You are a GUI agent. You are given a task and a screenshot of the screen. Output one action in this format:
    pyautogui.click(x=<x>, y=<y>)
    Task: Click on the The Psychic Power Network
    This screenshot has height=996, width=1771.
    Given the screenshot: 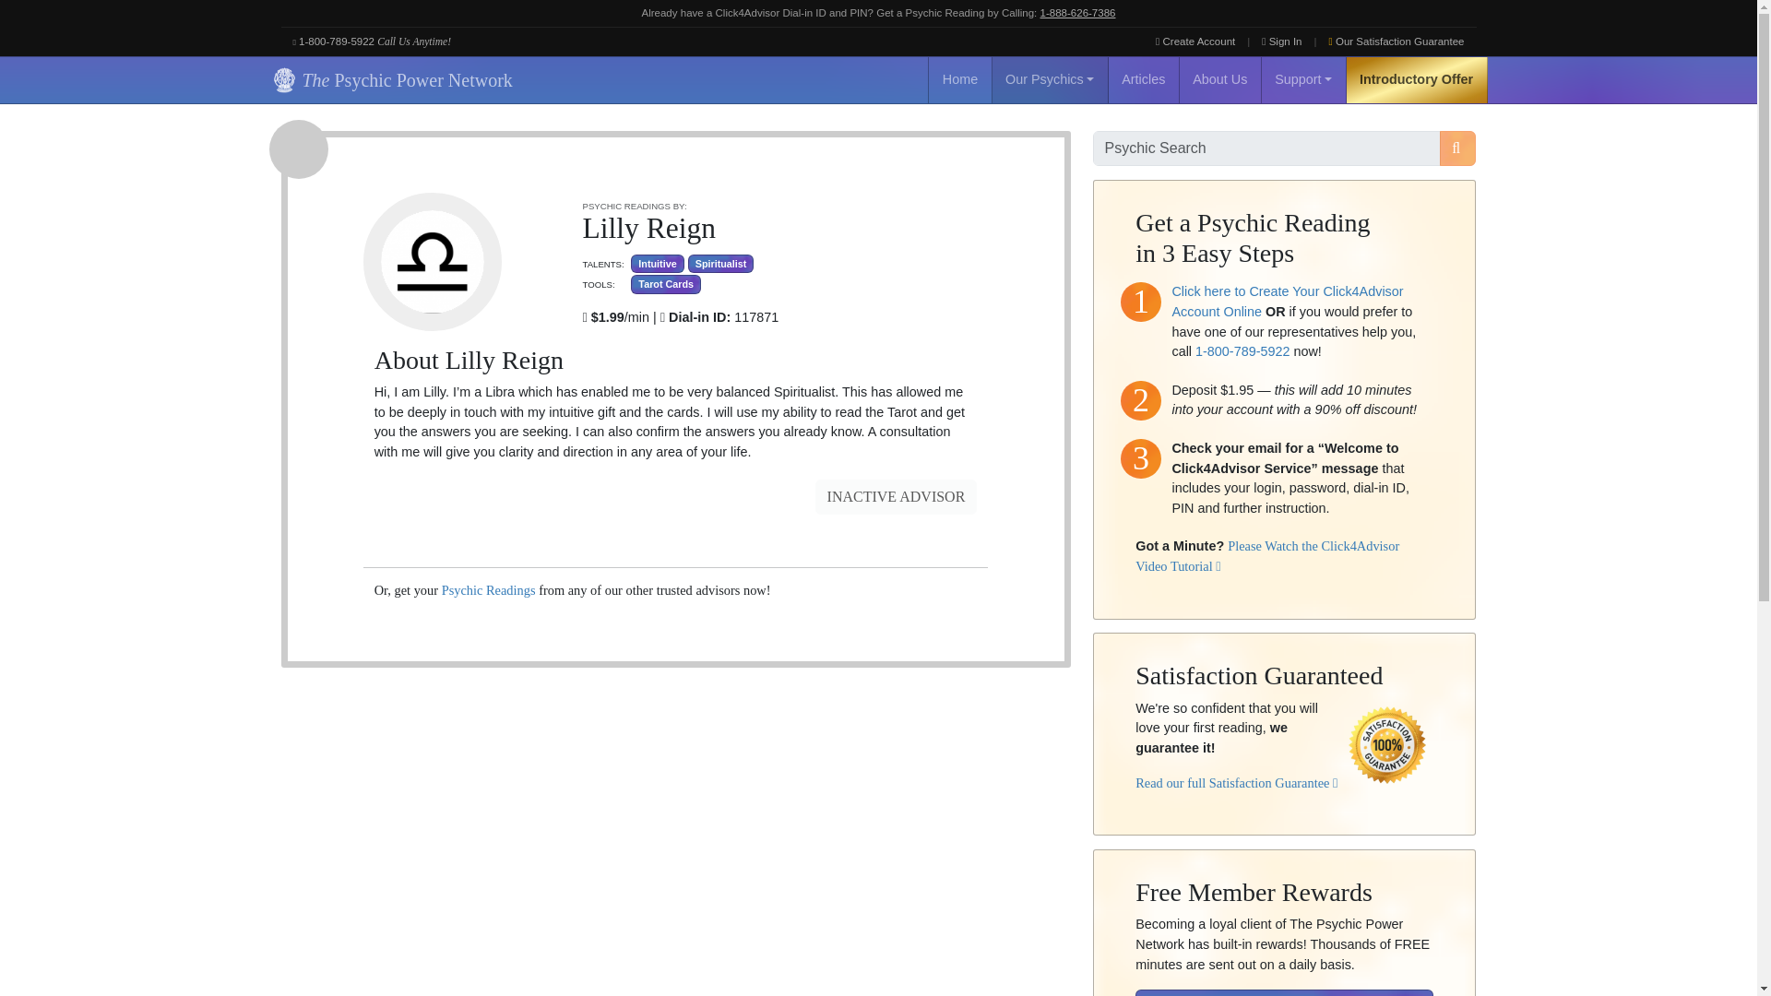 What is the action you would take?
    pyautogui.click(x=389, y=79)
    